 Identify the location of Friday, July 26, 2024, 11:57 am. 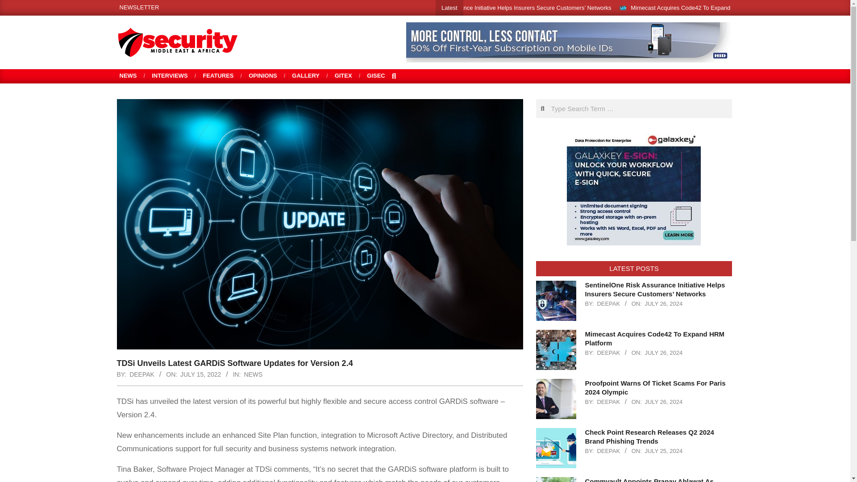
(663, 353).